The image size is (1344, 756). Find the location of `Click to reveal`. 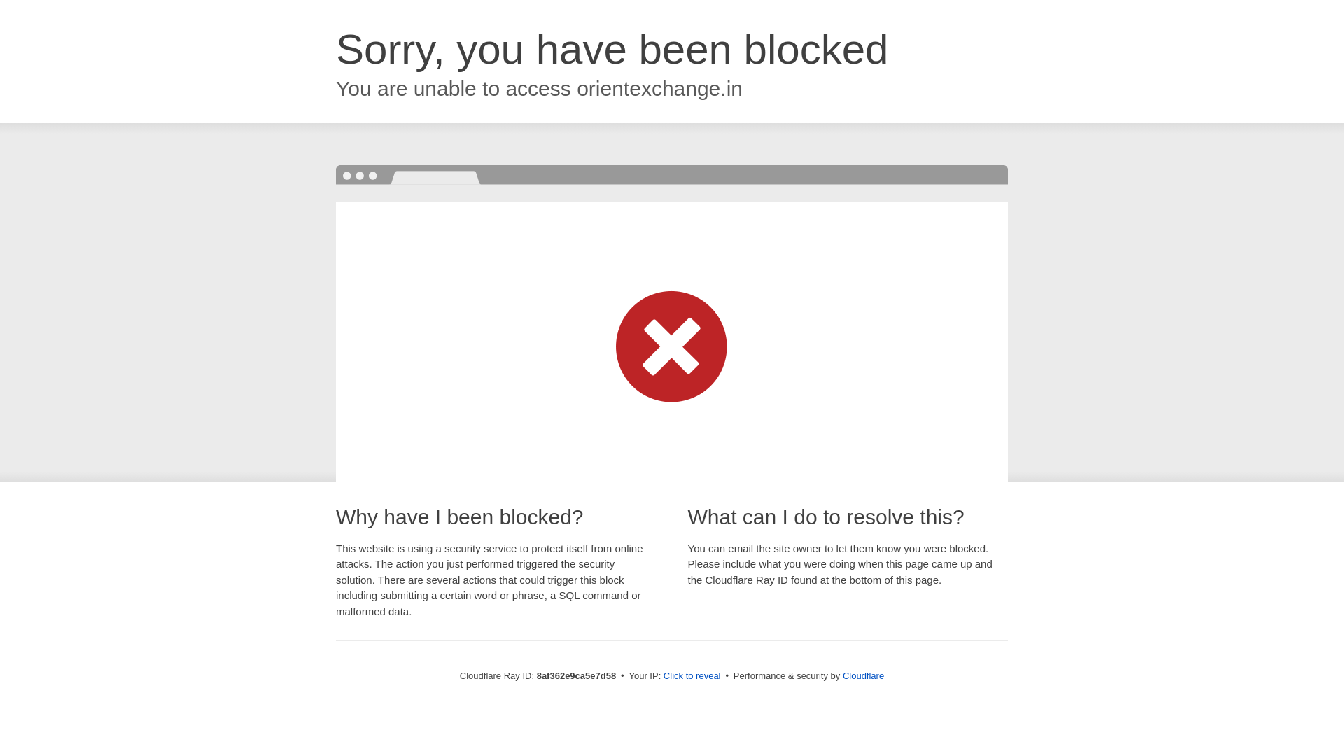

Click to reveal is located at coordinates (692, 676).